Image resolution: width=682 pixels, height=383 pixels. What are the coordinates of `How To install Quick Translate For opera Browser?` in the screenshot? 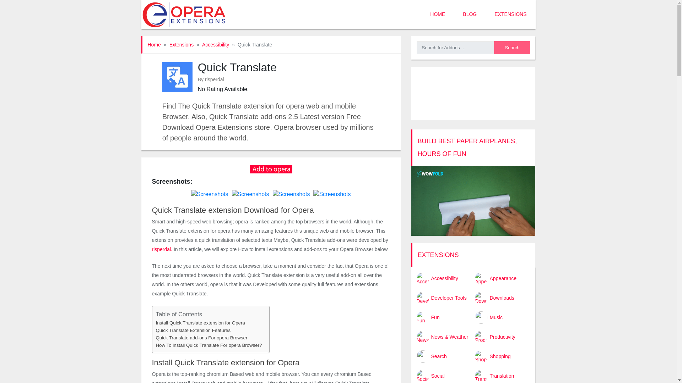 It's located at (209, 345).